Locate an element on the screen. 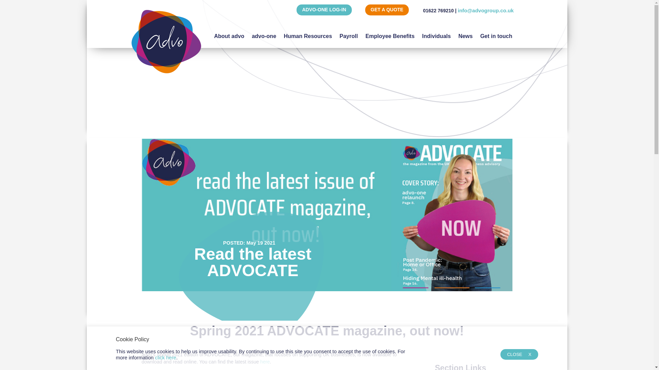 Image resolution: width=659 pixels, height=370 pixels. ADVO-ONE LOG-IN is located at coordinates (324, 10).